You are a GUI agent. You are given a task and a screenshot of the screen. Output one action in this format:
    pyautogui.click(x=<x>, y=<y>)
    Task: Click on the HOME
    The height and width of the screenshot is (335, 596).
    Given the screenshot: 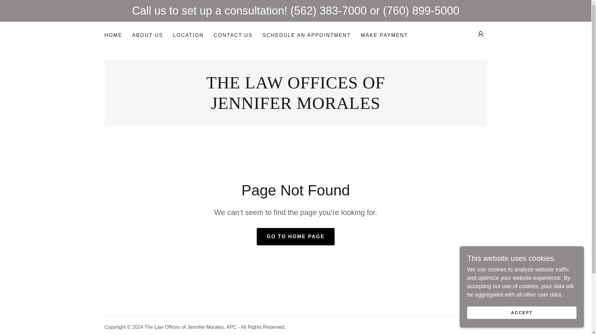 What is the action you would take?
    pyautogui.click(x=113, y=35)
    